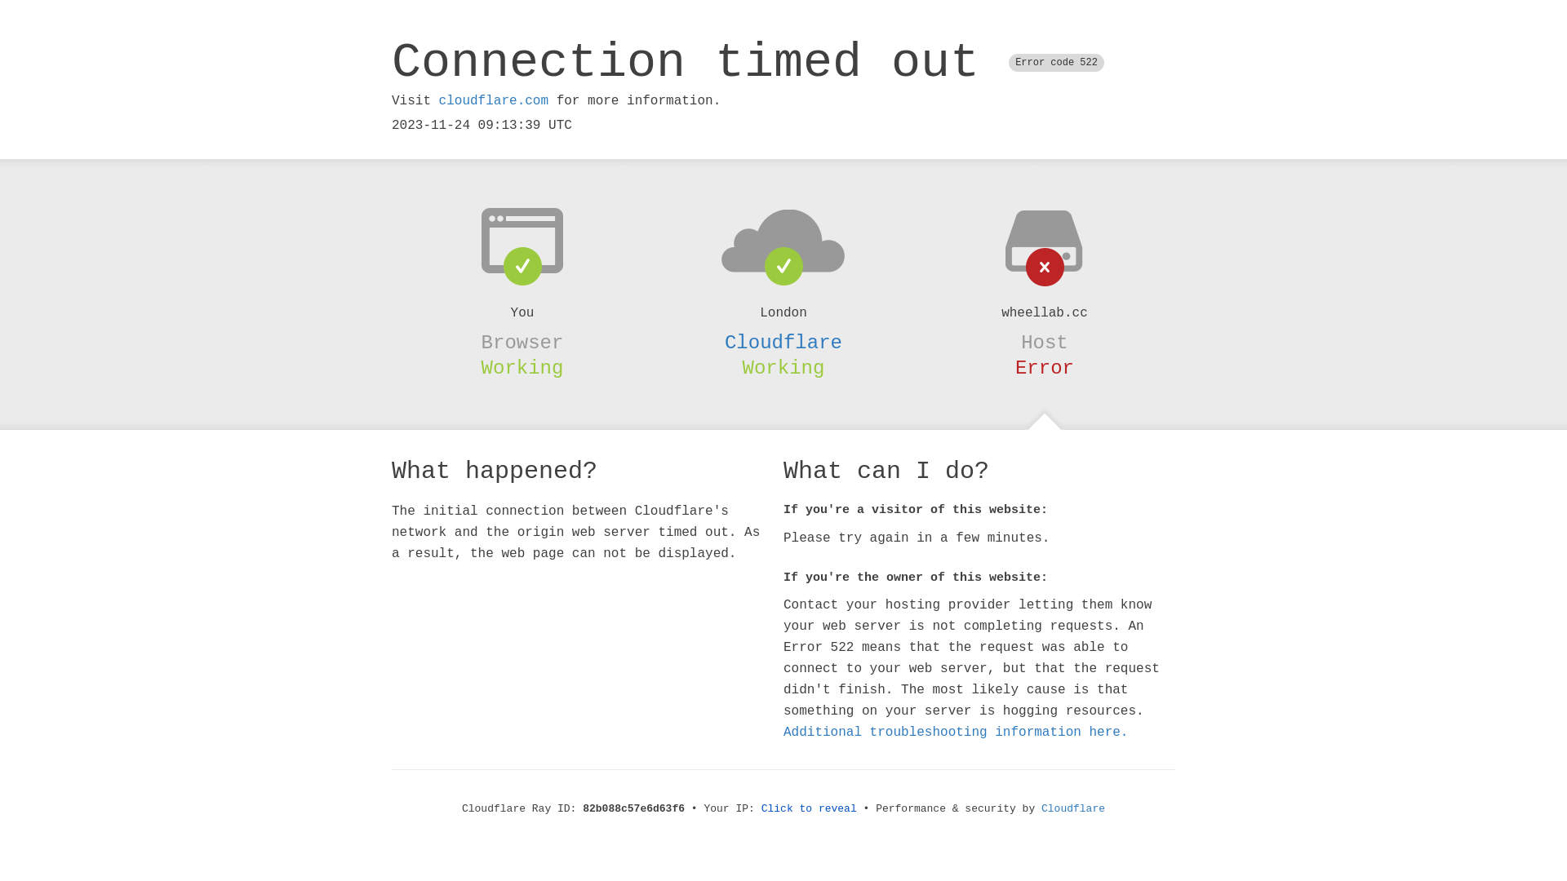  Describe the element at coordinates (494, 101) in the screenshot. I see `cloudflare.com` at that location.